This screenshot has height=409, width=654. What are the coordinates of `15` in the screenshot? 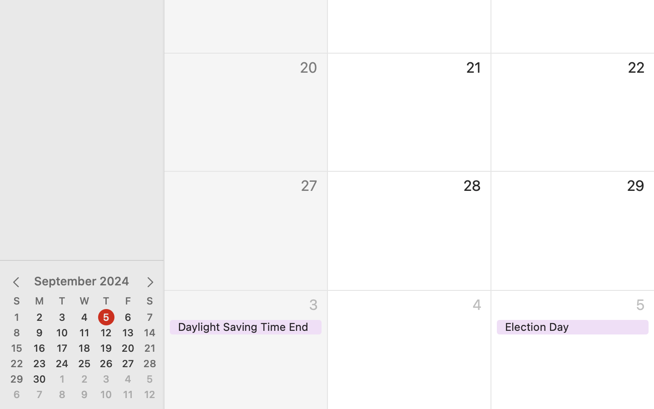 It's located at (17, 349).